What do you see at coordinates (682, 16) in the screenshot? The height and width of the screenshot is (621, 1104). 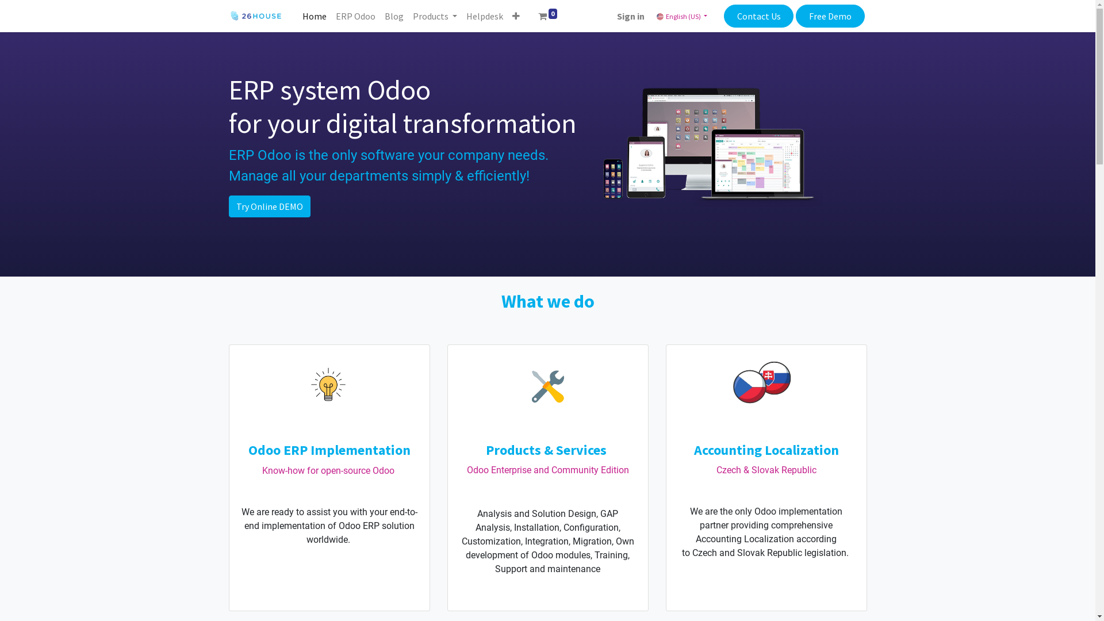 I see `English (US)` at bounding box center [682, 16].